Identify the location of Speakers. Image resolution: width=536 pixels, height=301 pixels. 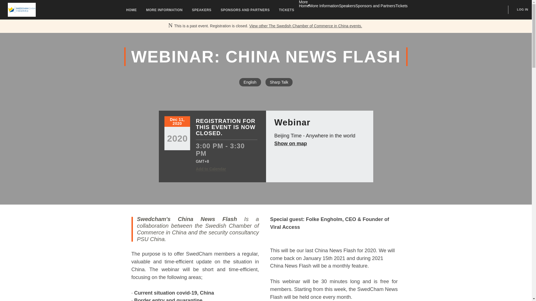
(347, 6).